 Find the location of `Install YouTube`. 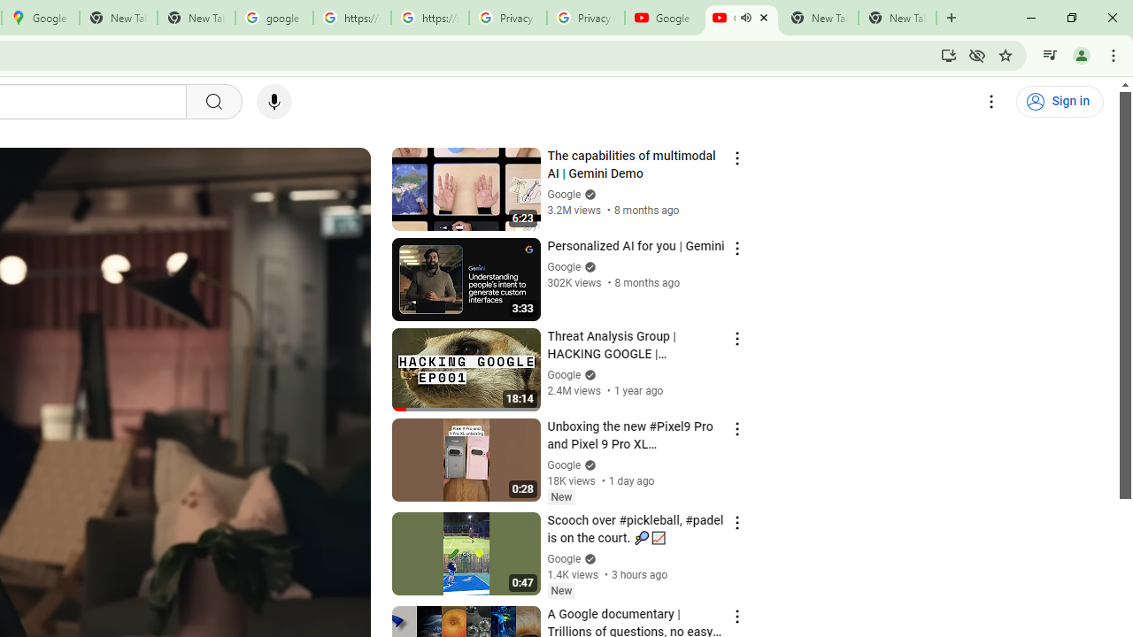

Install YouTube is located at coordinates (949, 55).